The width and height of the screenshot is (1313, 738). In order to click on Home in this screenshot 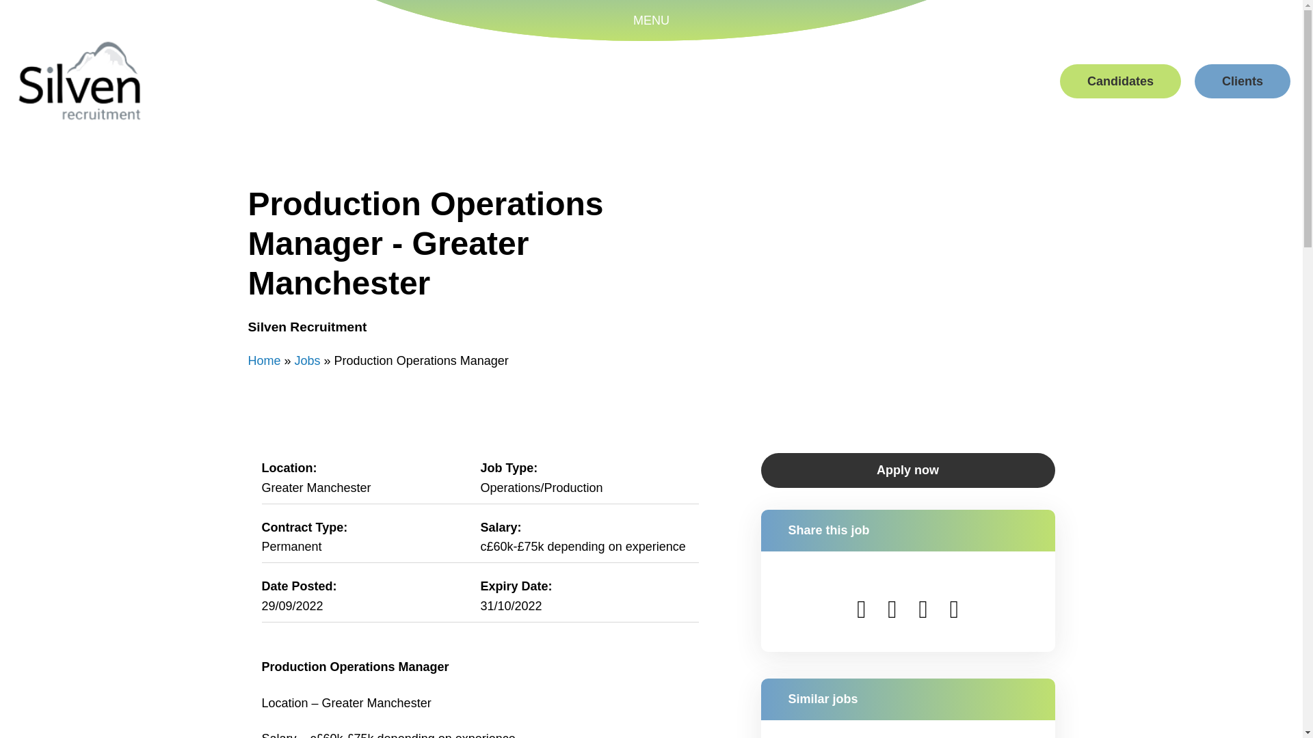, I will do `click(264, 361)`.